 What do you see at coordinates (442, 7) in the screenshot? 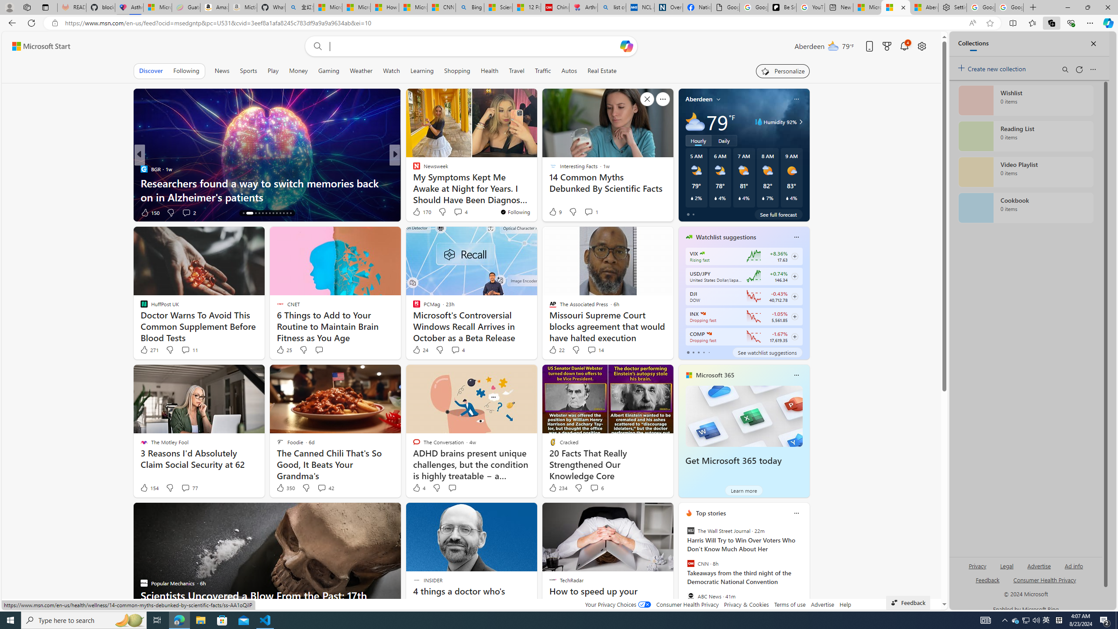
I see `CNN - MSN` at bounding box center [442, 7].